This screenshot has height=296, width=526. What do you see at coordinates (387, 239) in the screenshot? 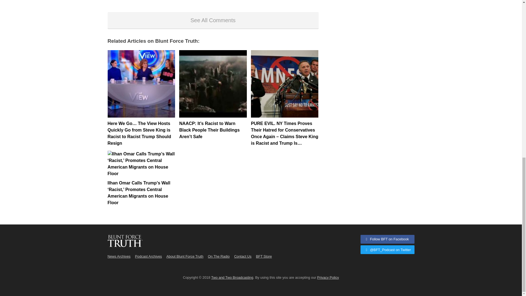
I see `Follow BFT on Facebook` at bounding box center [387, 239].